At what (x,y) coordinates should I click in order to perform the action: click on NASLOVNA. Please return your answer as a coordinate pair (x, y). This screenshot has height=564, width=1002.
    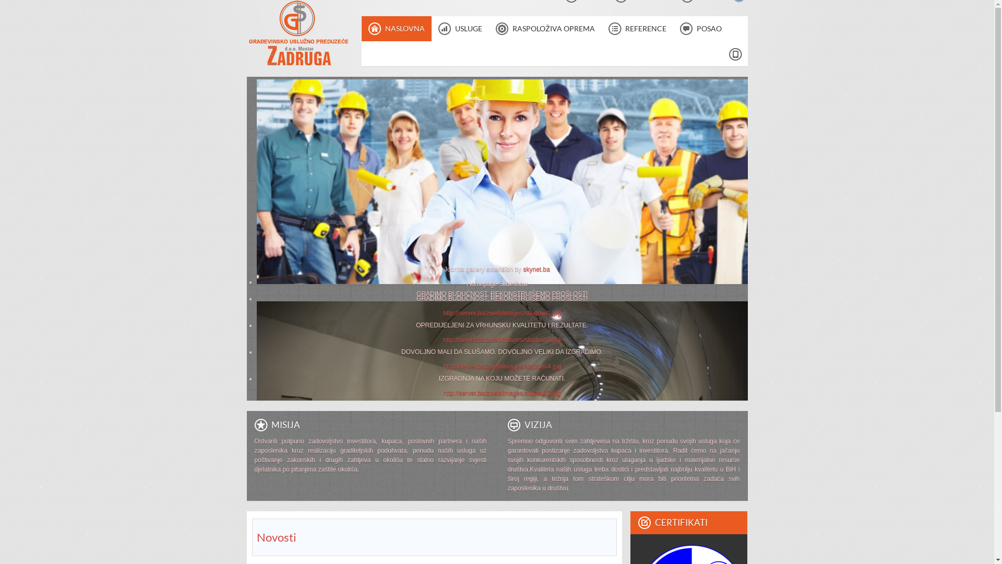
    Looking at the image, I should click on (396, 29).